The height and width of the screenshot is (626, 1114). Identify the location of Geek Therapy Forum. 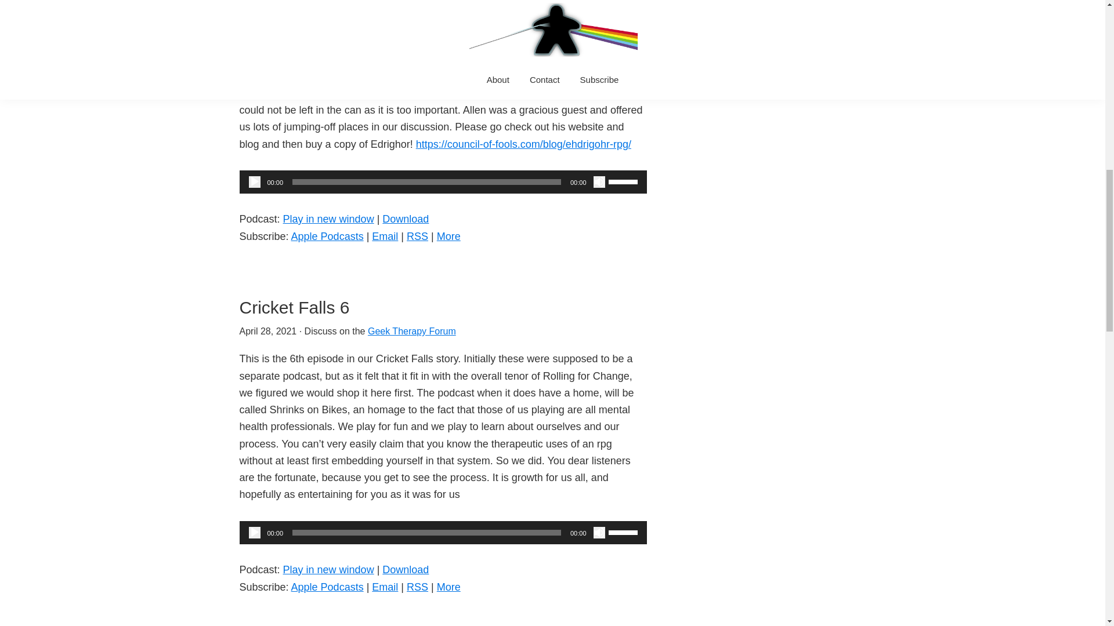
(410, 49).